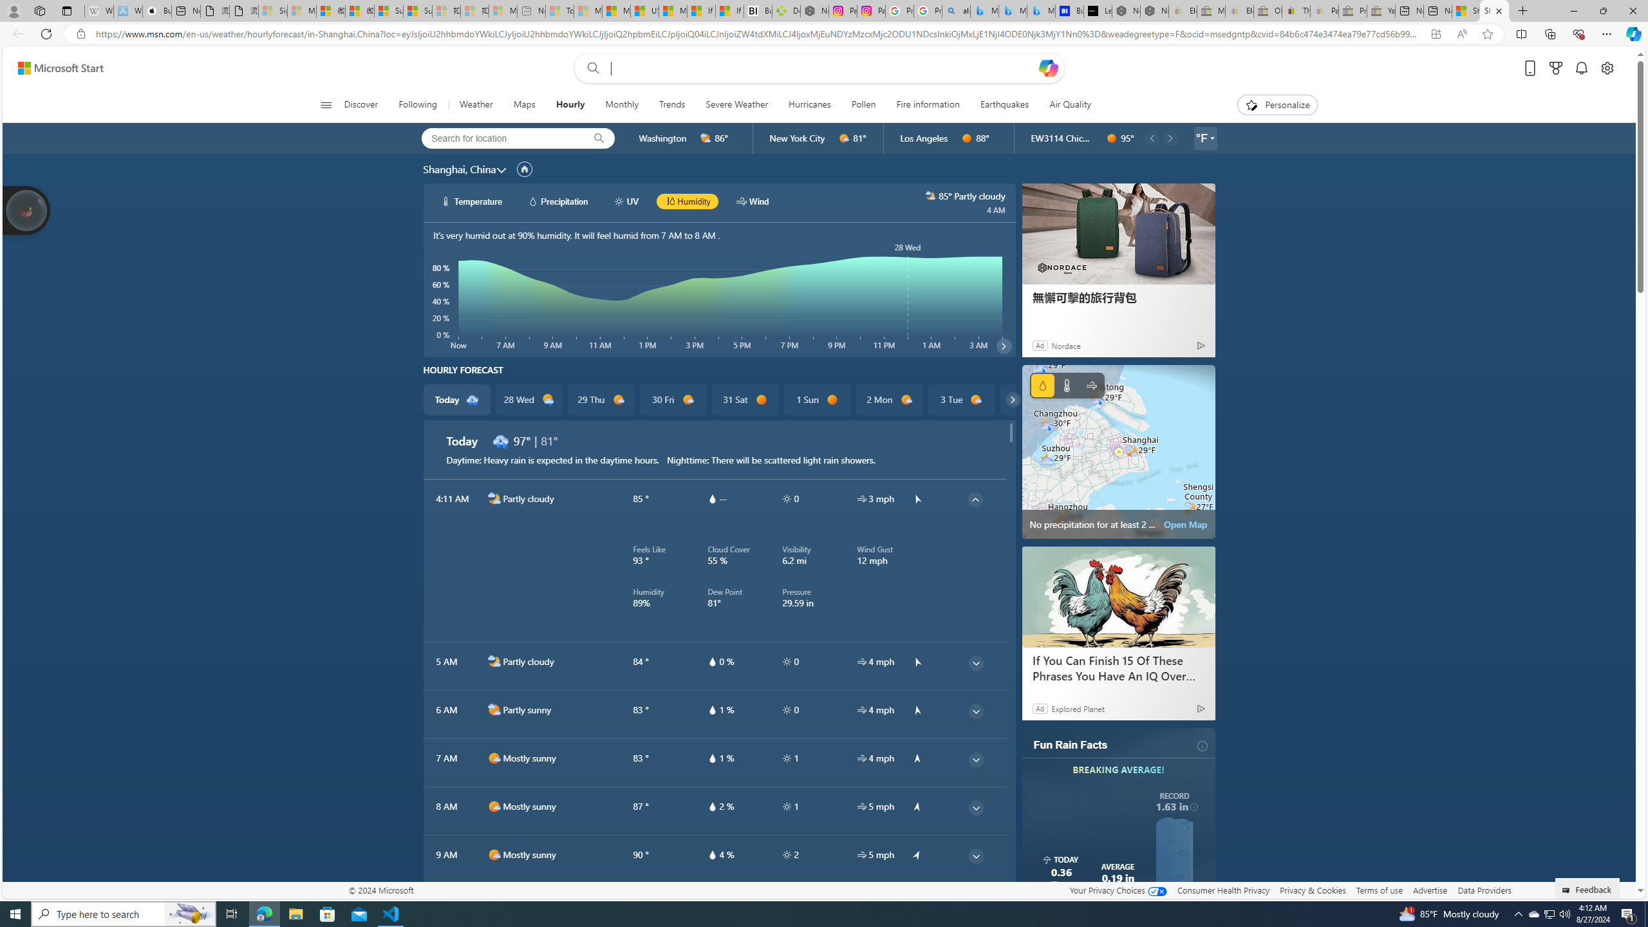 The image size is (1648, 927). Describe the element at coordinates (1223, 890) in the screenshot. I see `Consumer Health Privacy` at that location.